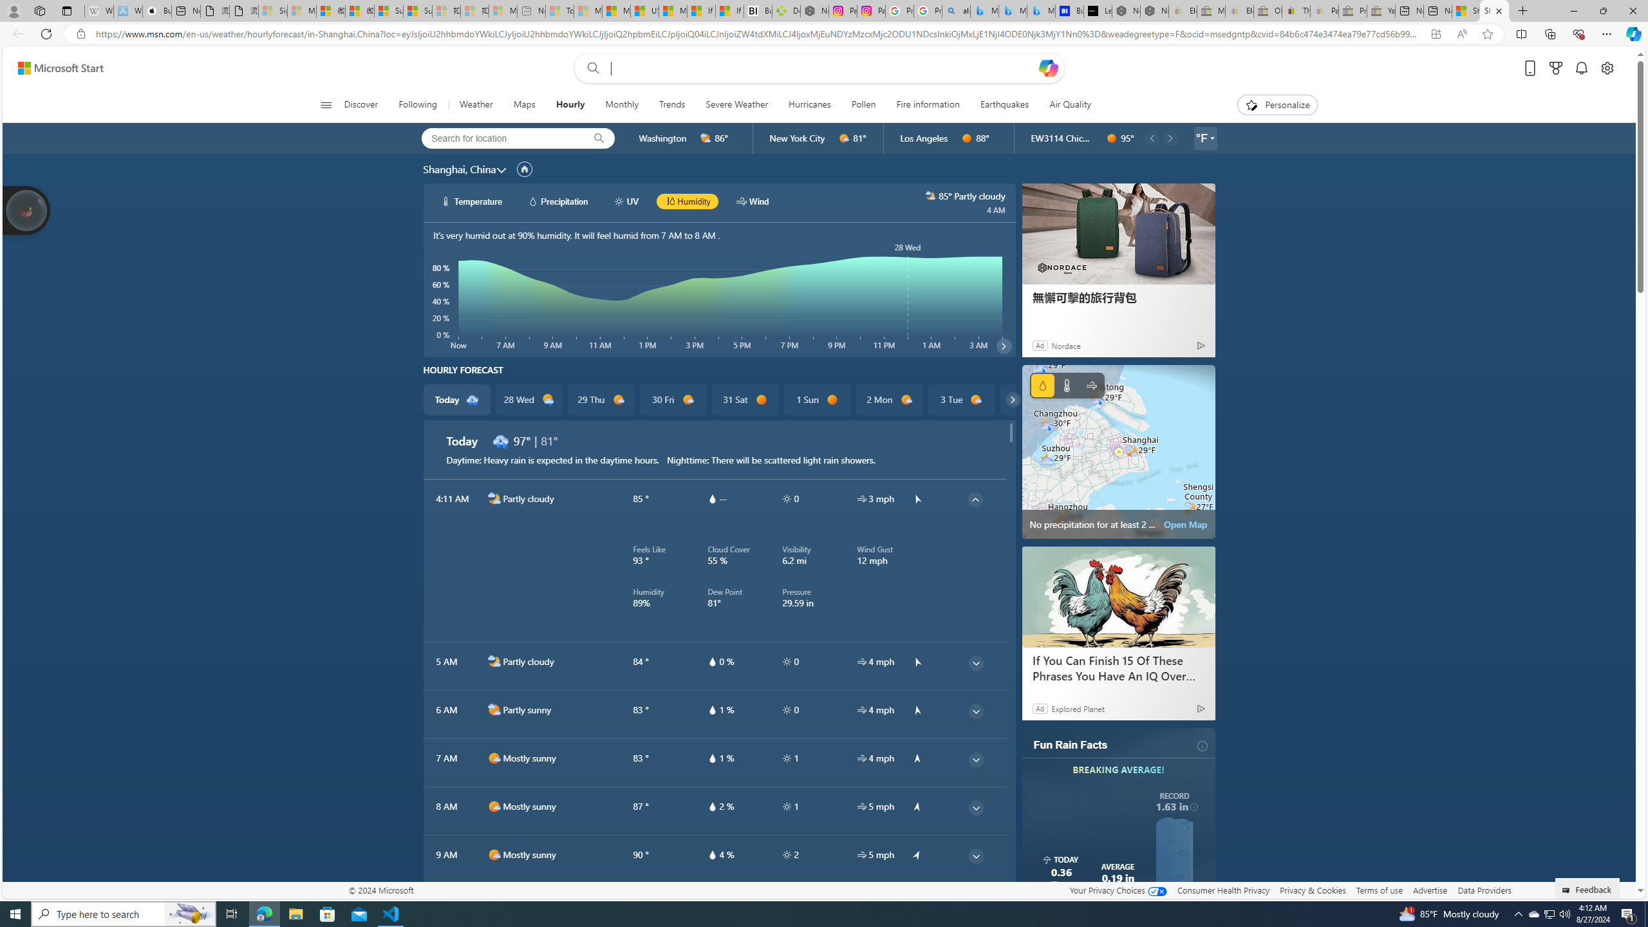 The image size is (1648, 927). Describe the element at coordinates (1223, 890) in the screenshot. I see `Consumer Health Privacy` at that location.